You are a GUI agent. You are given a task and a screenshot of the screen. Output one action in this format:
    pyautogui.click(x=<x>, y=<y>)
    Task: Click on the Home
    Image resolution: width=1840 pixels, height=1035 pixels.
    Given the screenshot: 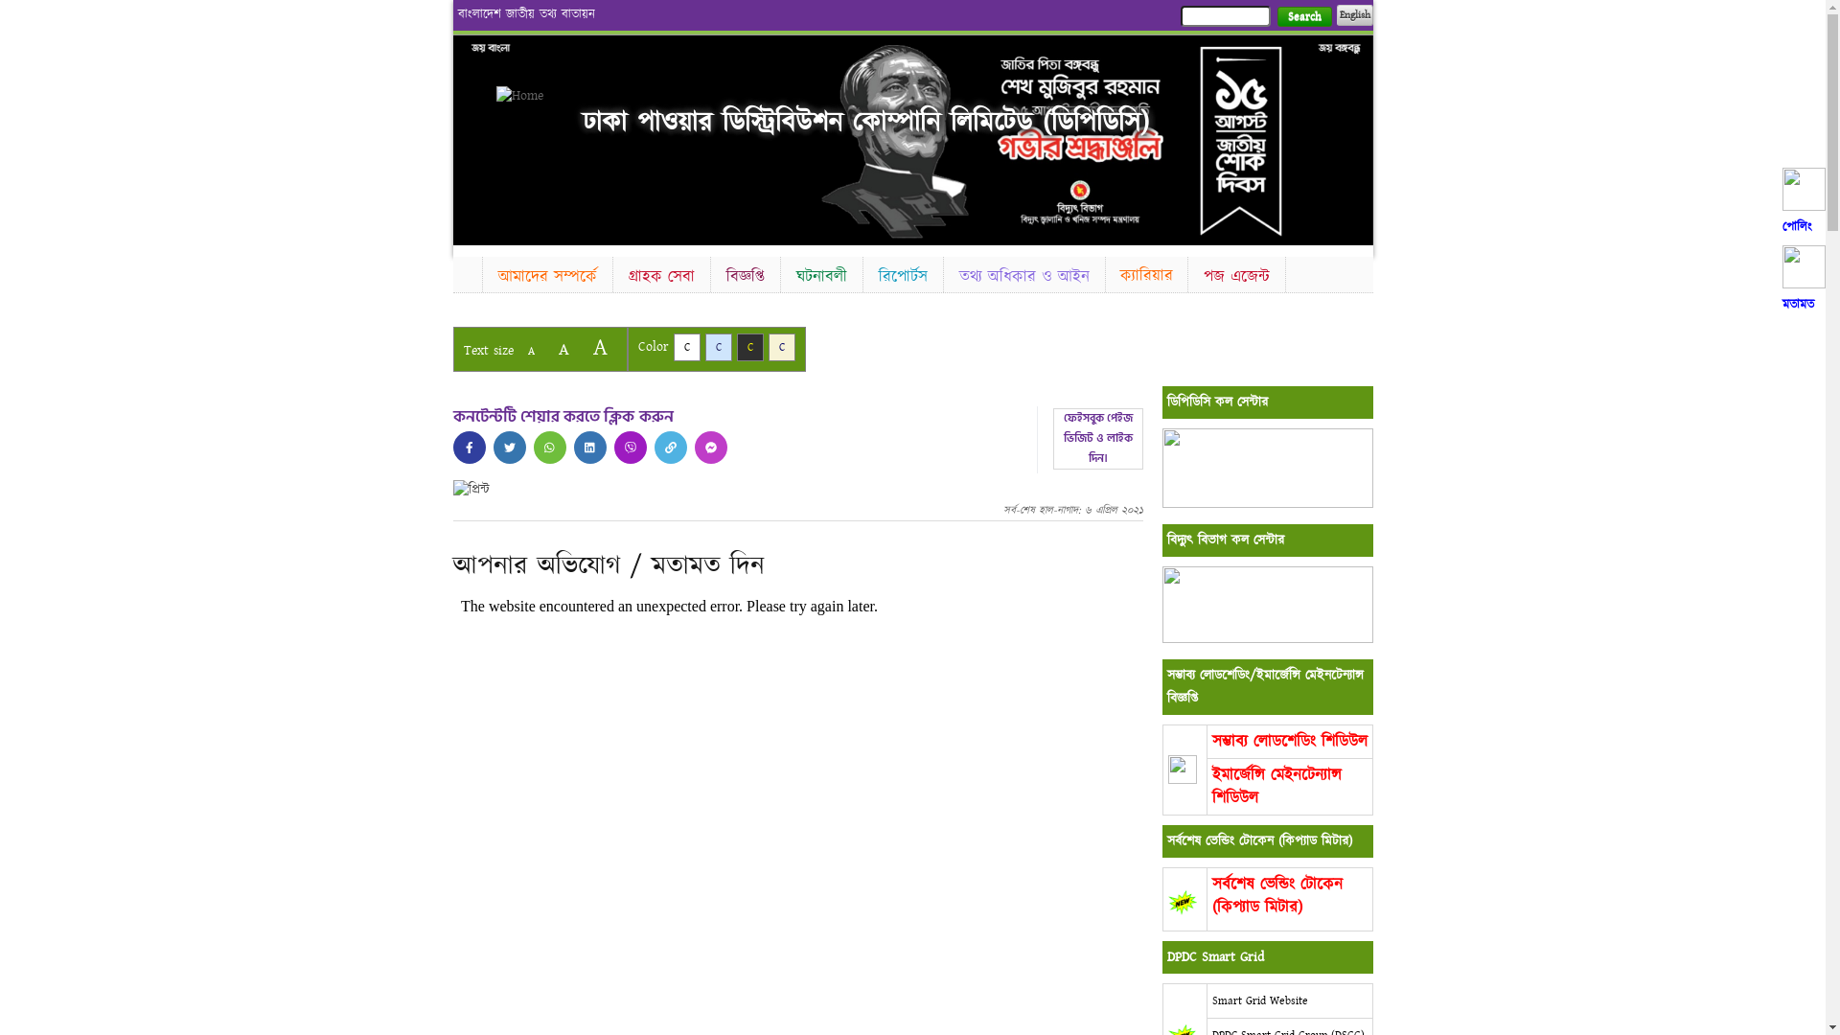 What is the action you would take?
    pyautogui.click(x=530, y=96)
    